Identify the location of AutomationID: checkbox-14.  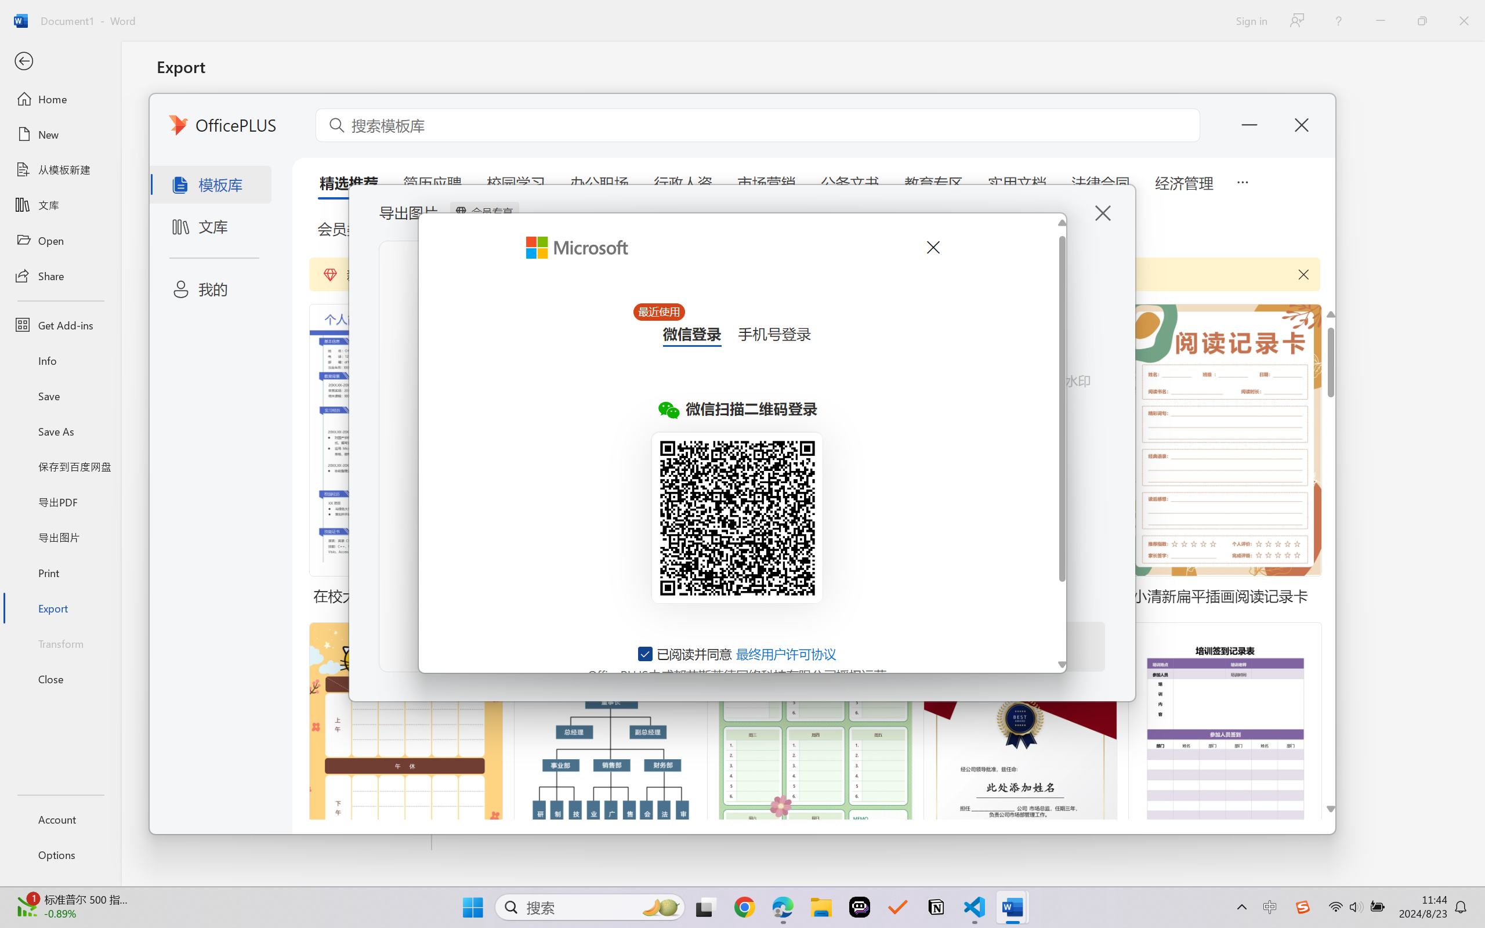
(646, 654).